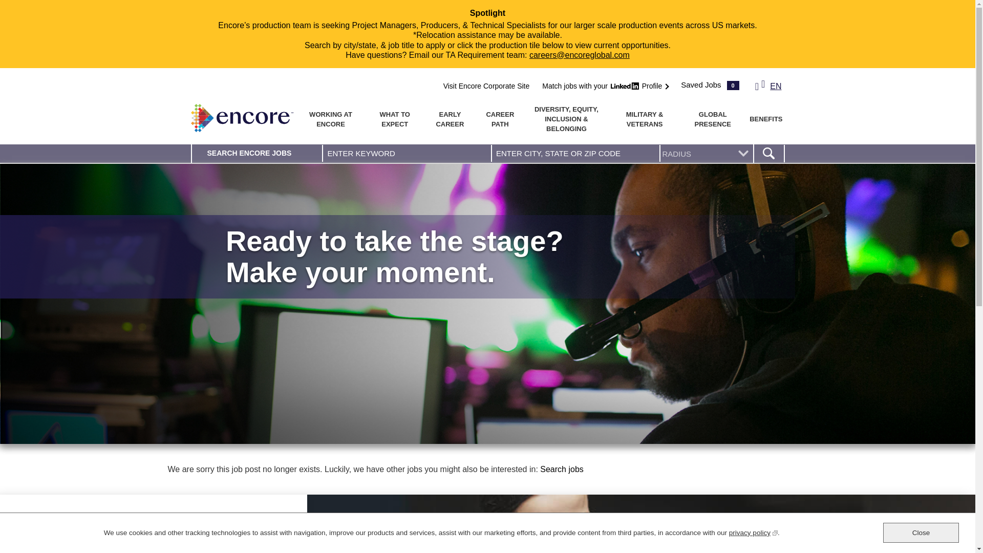 The width and height of the screenshot is (983, 553). I want to click on BENEFITS, so click(766, 119).